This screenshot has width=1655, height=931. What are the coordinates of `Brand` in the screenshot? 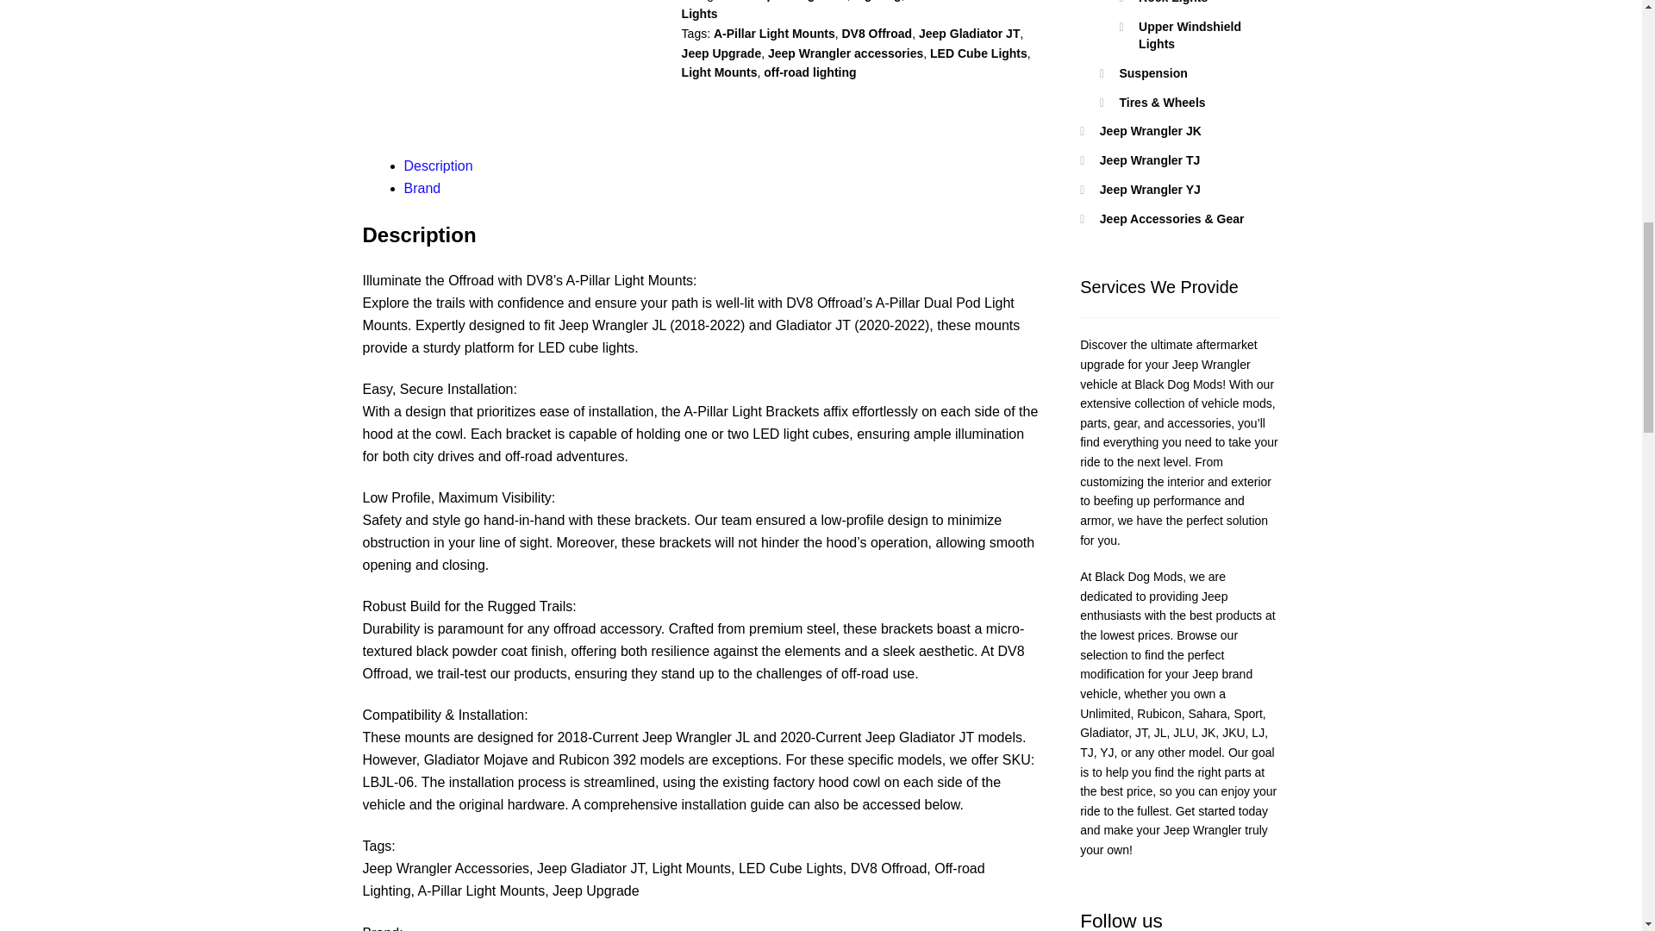 It's located at (422, 188).